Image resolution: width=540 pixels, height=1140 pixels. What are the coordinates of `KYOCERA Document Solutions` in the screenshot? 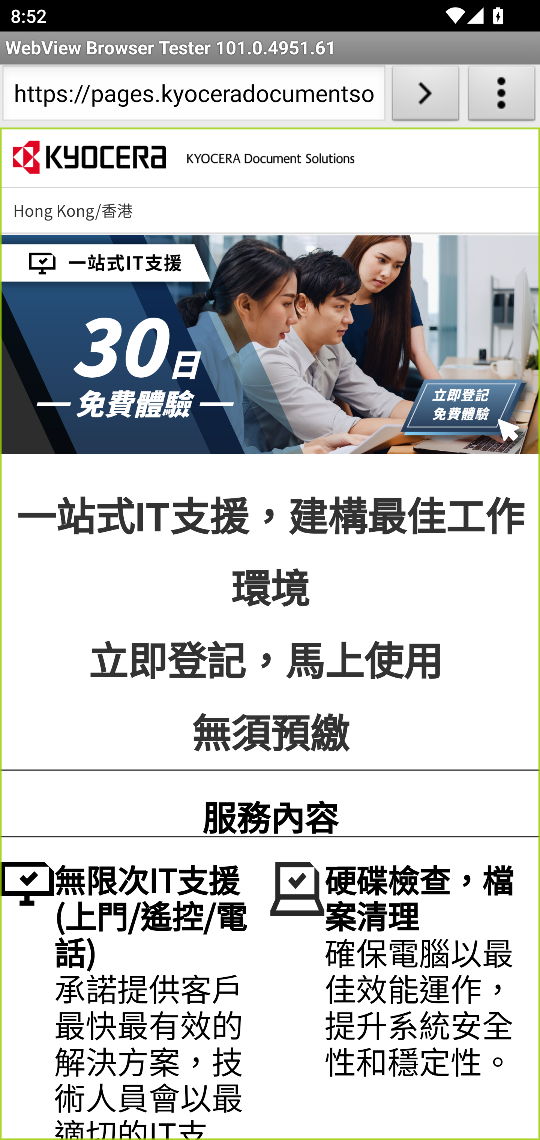 It's located at (183, 159).